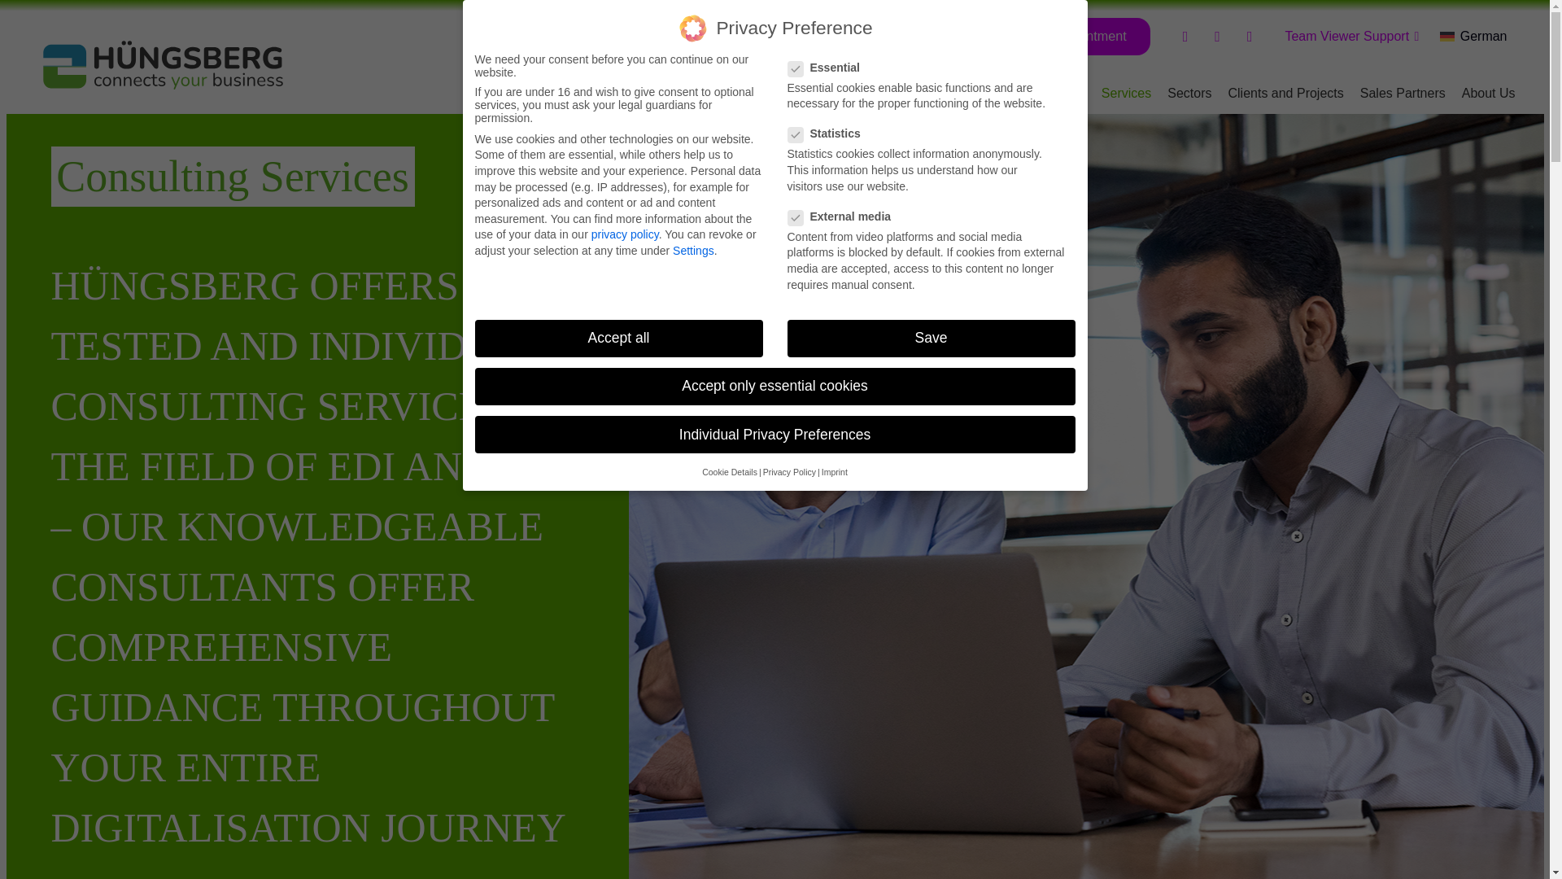 This screenshot has height=879, width=1562. Describe the element at coordinates (1285, 93) in the screenshot. I see `Clients and Projects` at that location.